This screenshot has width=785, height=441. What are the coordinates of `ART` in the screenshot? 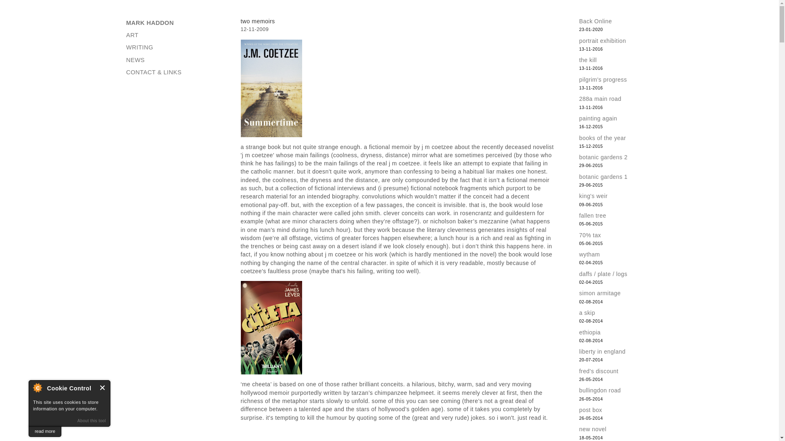 It's located at (170, 35).